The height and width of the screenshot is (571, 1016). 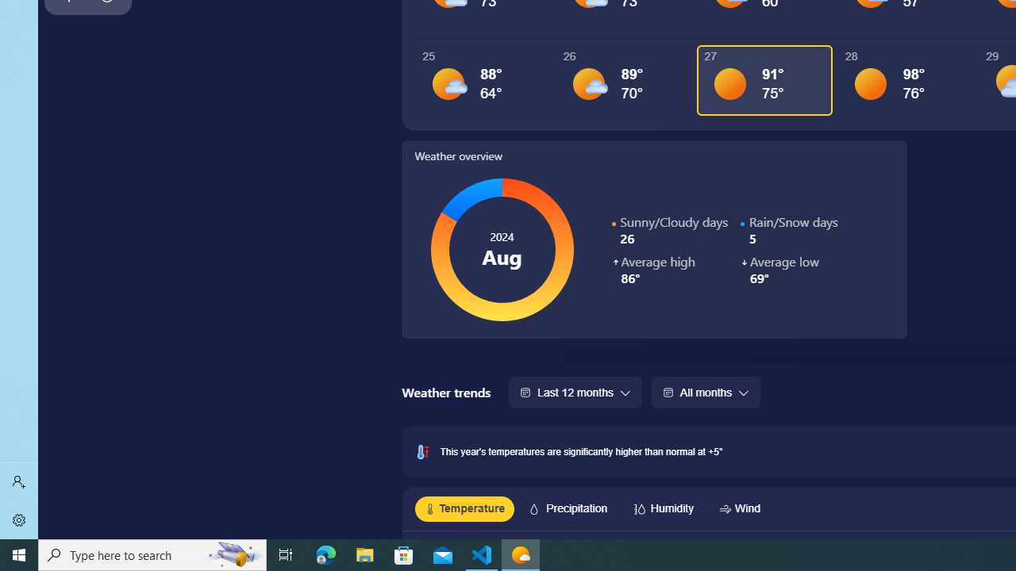 What do you see at coordinates (326, 555) in the screenshot?
I see `Microsoft Edge` at bounding box center [326, 555].